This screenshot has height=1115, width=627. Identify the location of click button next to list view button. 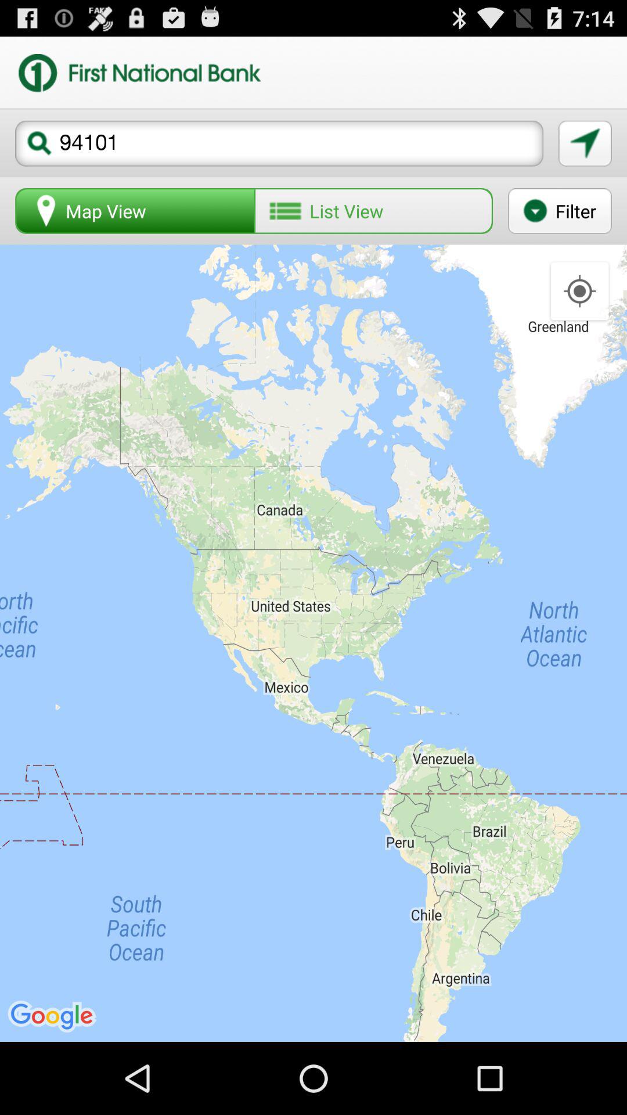
(560, 211).